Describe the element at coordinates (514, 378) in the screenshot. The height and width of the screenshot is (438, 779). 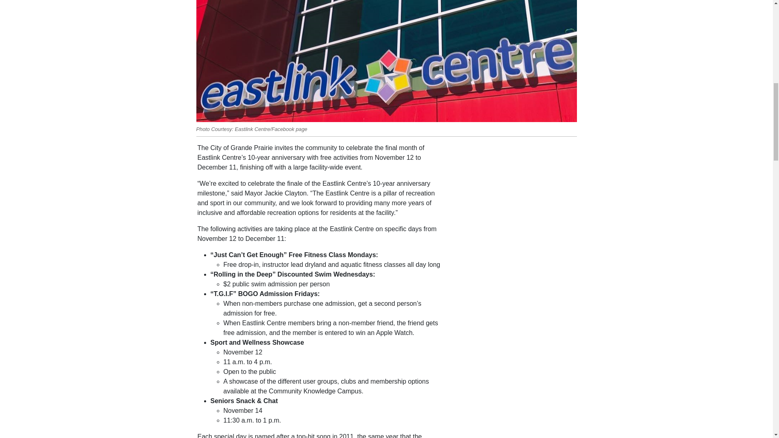
I see `3rd party ad content` at that location.